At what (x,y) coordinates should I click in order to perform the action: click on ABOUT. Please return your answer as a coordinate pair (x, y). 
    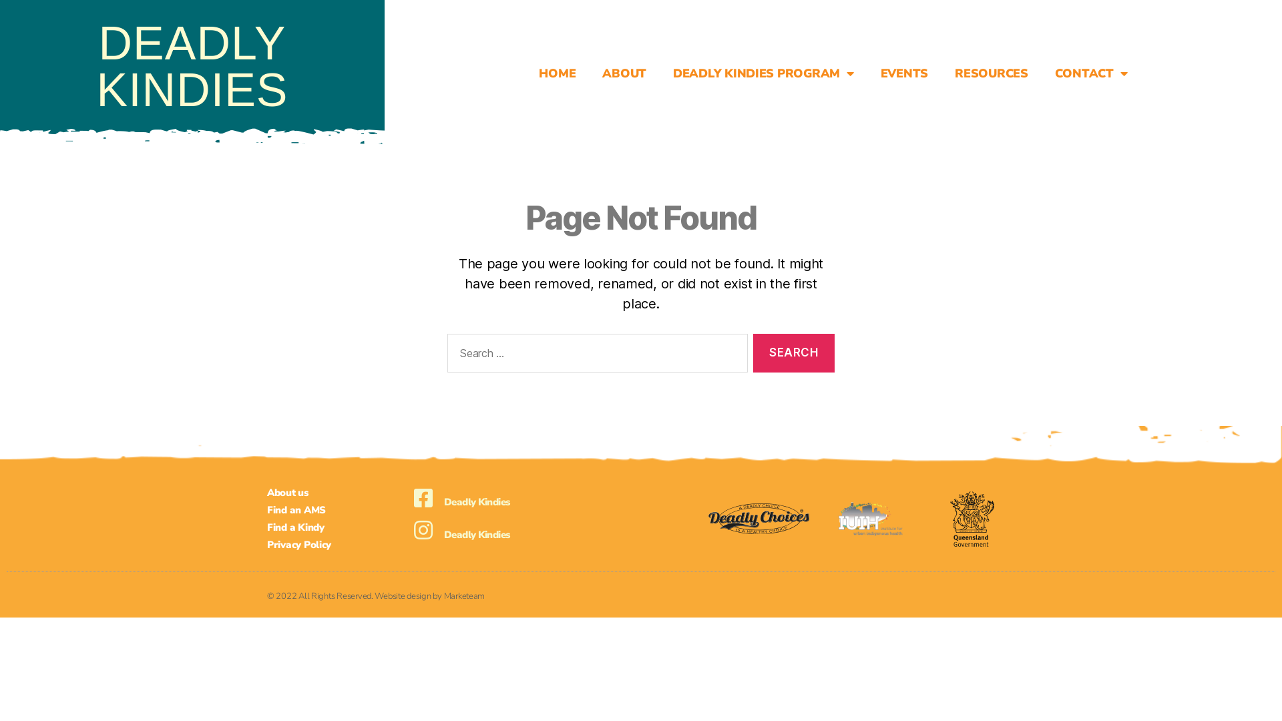
    Looking at the image, I should click on (624, 73).